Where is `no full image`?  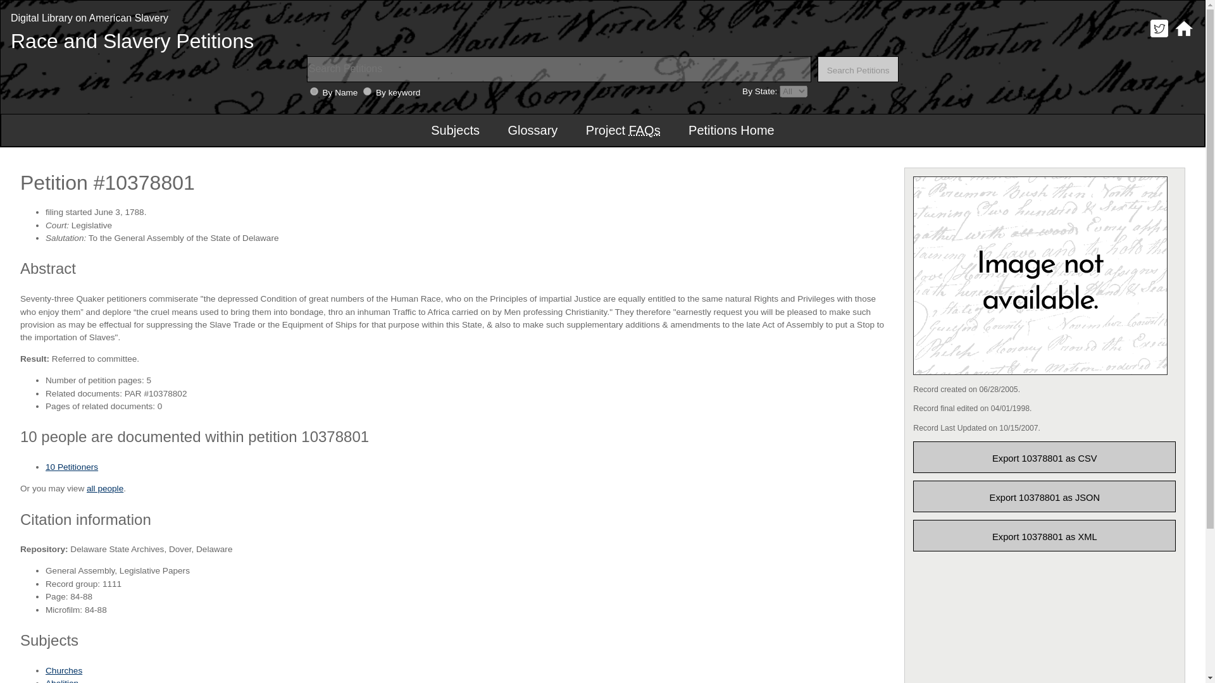 no full image is located at coordinates (1040, 275).